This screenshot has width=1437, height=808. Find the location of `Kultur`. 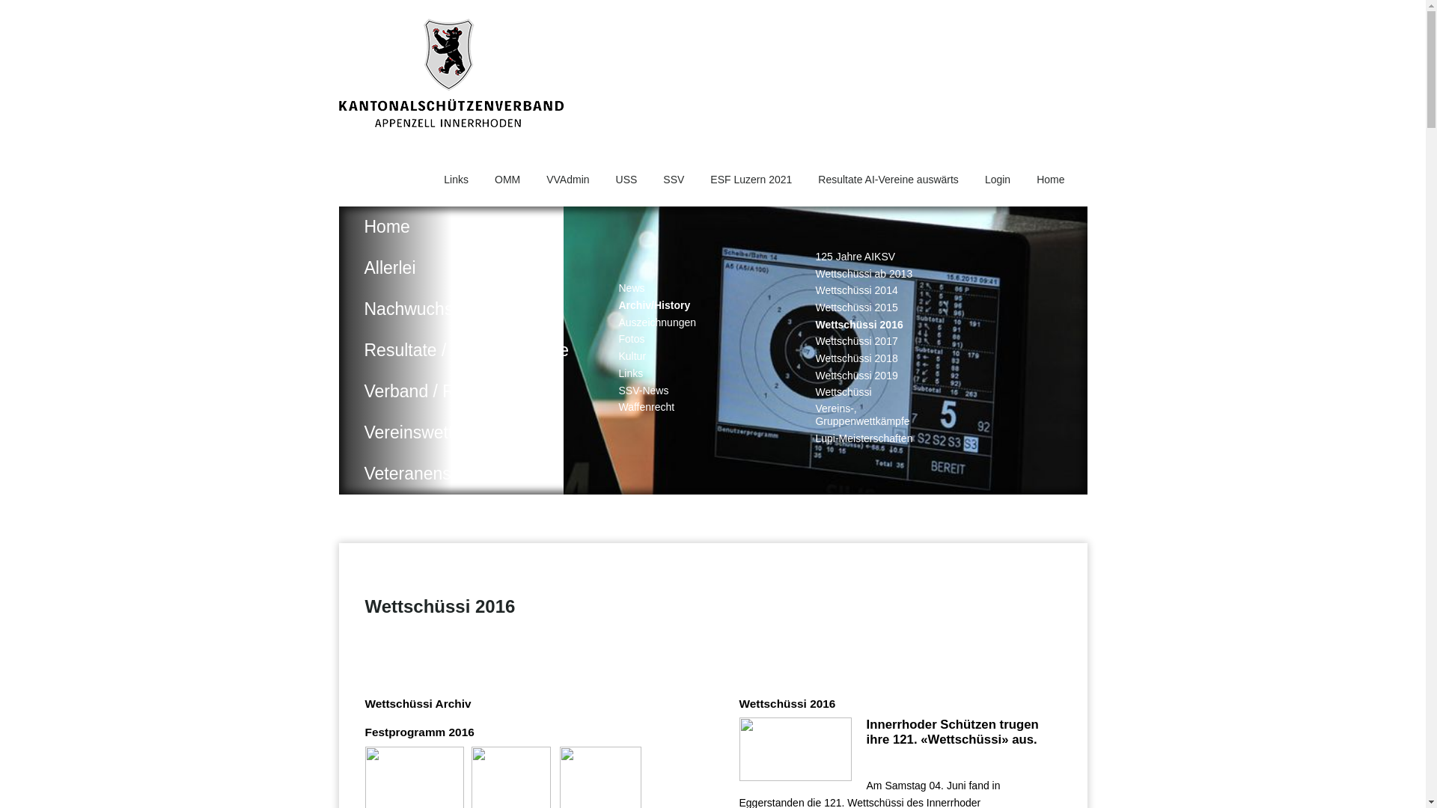

Kultur is located at coordinates (620, 356).